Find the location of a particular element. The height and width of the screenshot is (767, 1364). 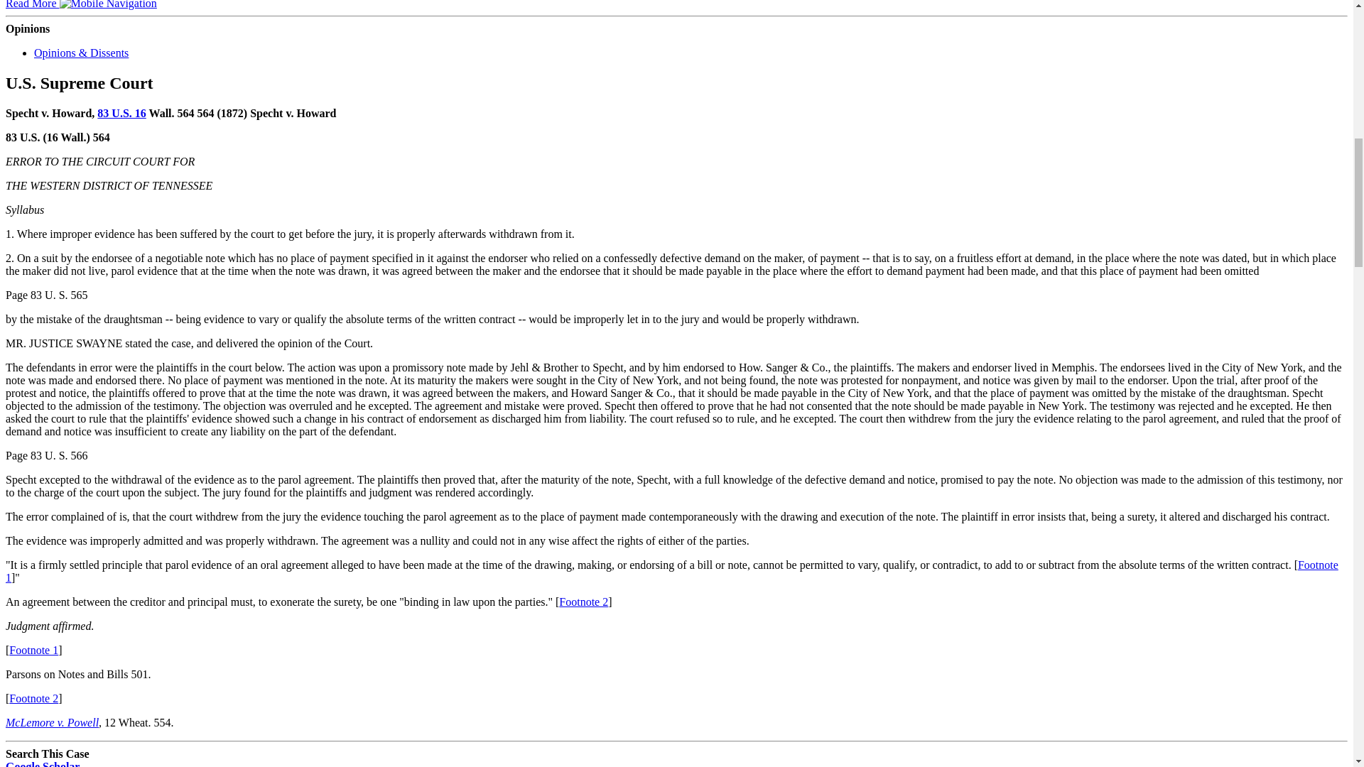

Mobile Navigation is located at coordinates (108, 5).